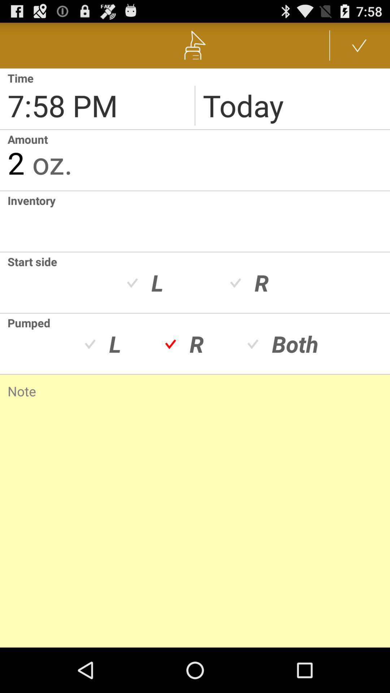  What do you see at coordinates (97, 99) in the screenshot?
I see `change reminder time` at bounding box center [97, 99].